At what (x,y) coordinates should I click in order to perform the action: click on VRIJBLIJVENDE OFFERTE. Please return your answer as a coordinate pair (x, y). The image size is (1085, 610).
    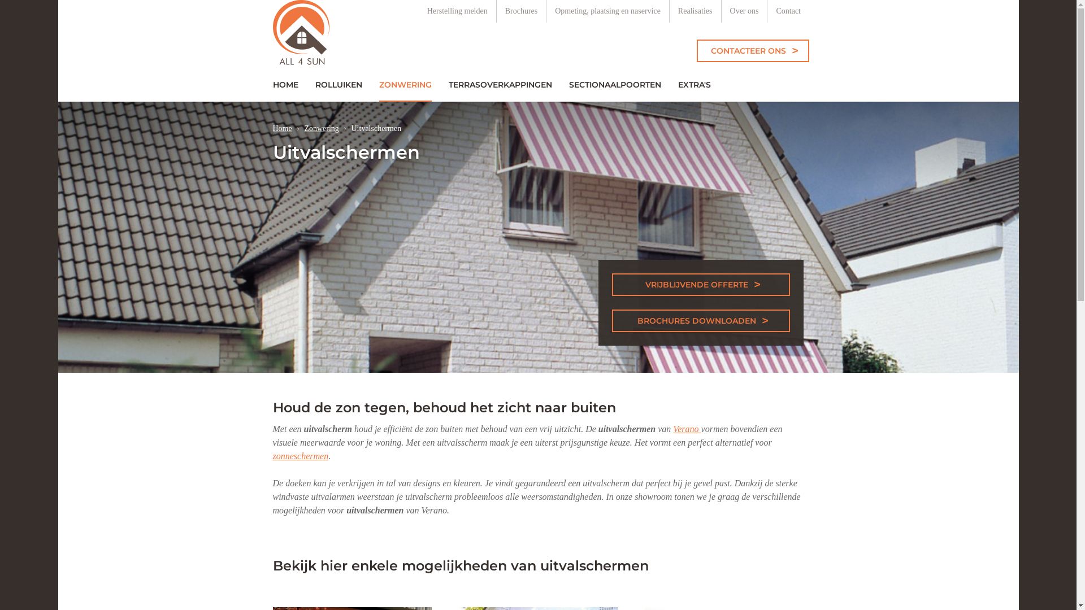
    Looking at the image, I should click on (701, 285).